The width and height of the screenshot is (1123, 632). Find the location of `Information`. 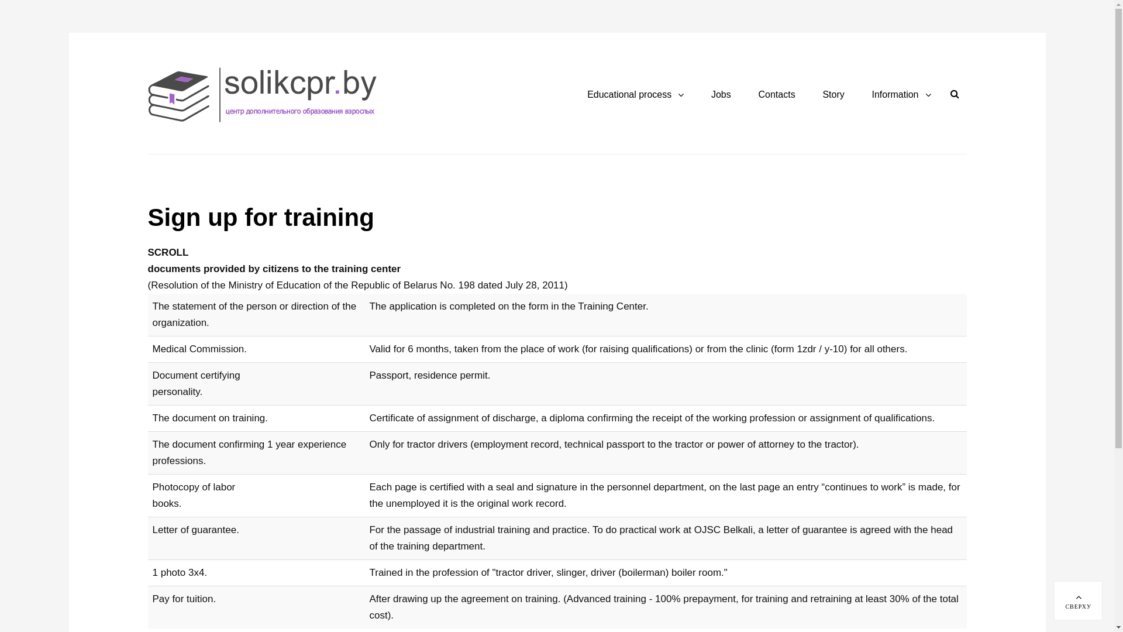

Information is located at coordinates (901, 95).